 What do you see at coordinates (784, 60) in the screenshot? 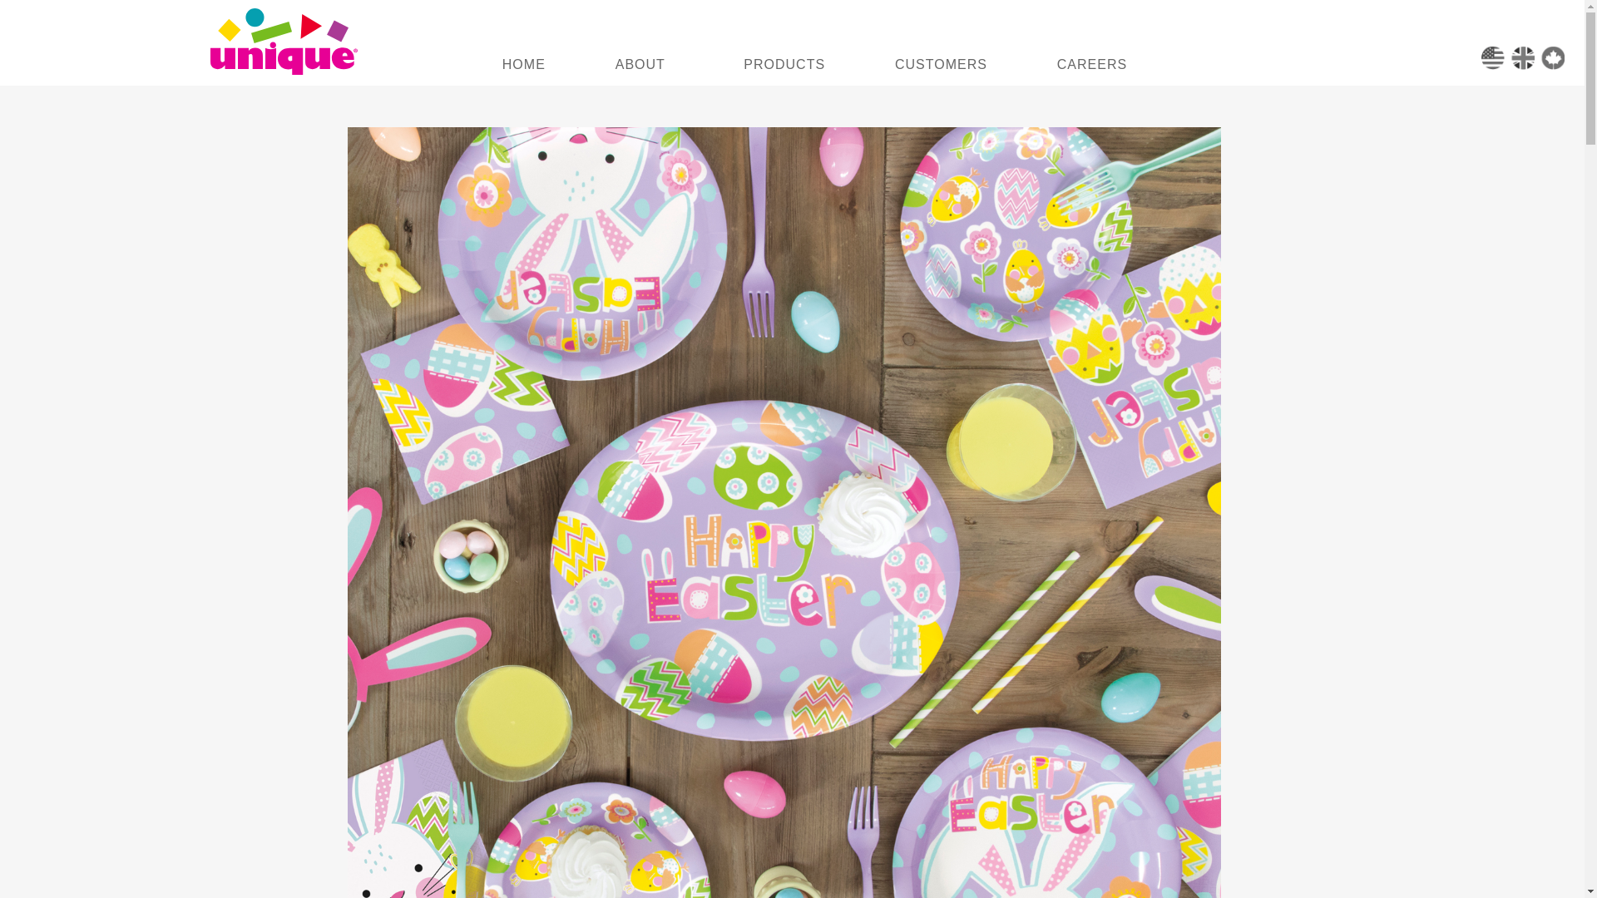
I see `PRODUCTS` at bounding box center [784, 60].